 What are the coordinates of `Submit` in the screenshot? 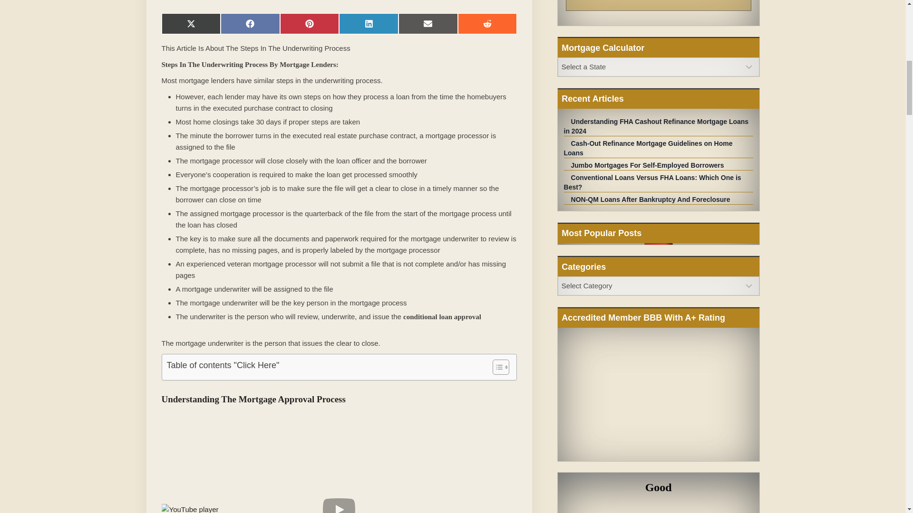 It's located at (659, 5).